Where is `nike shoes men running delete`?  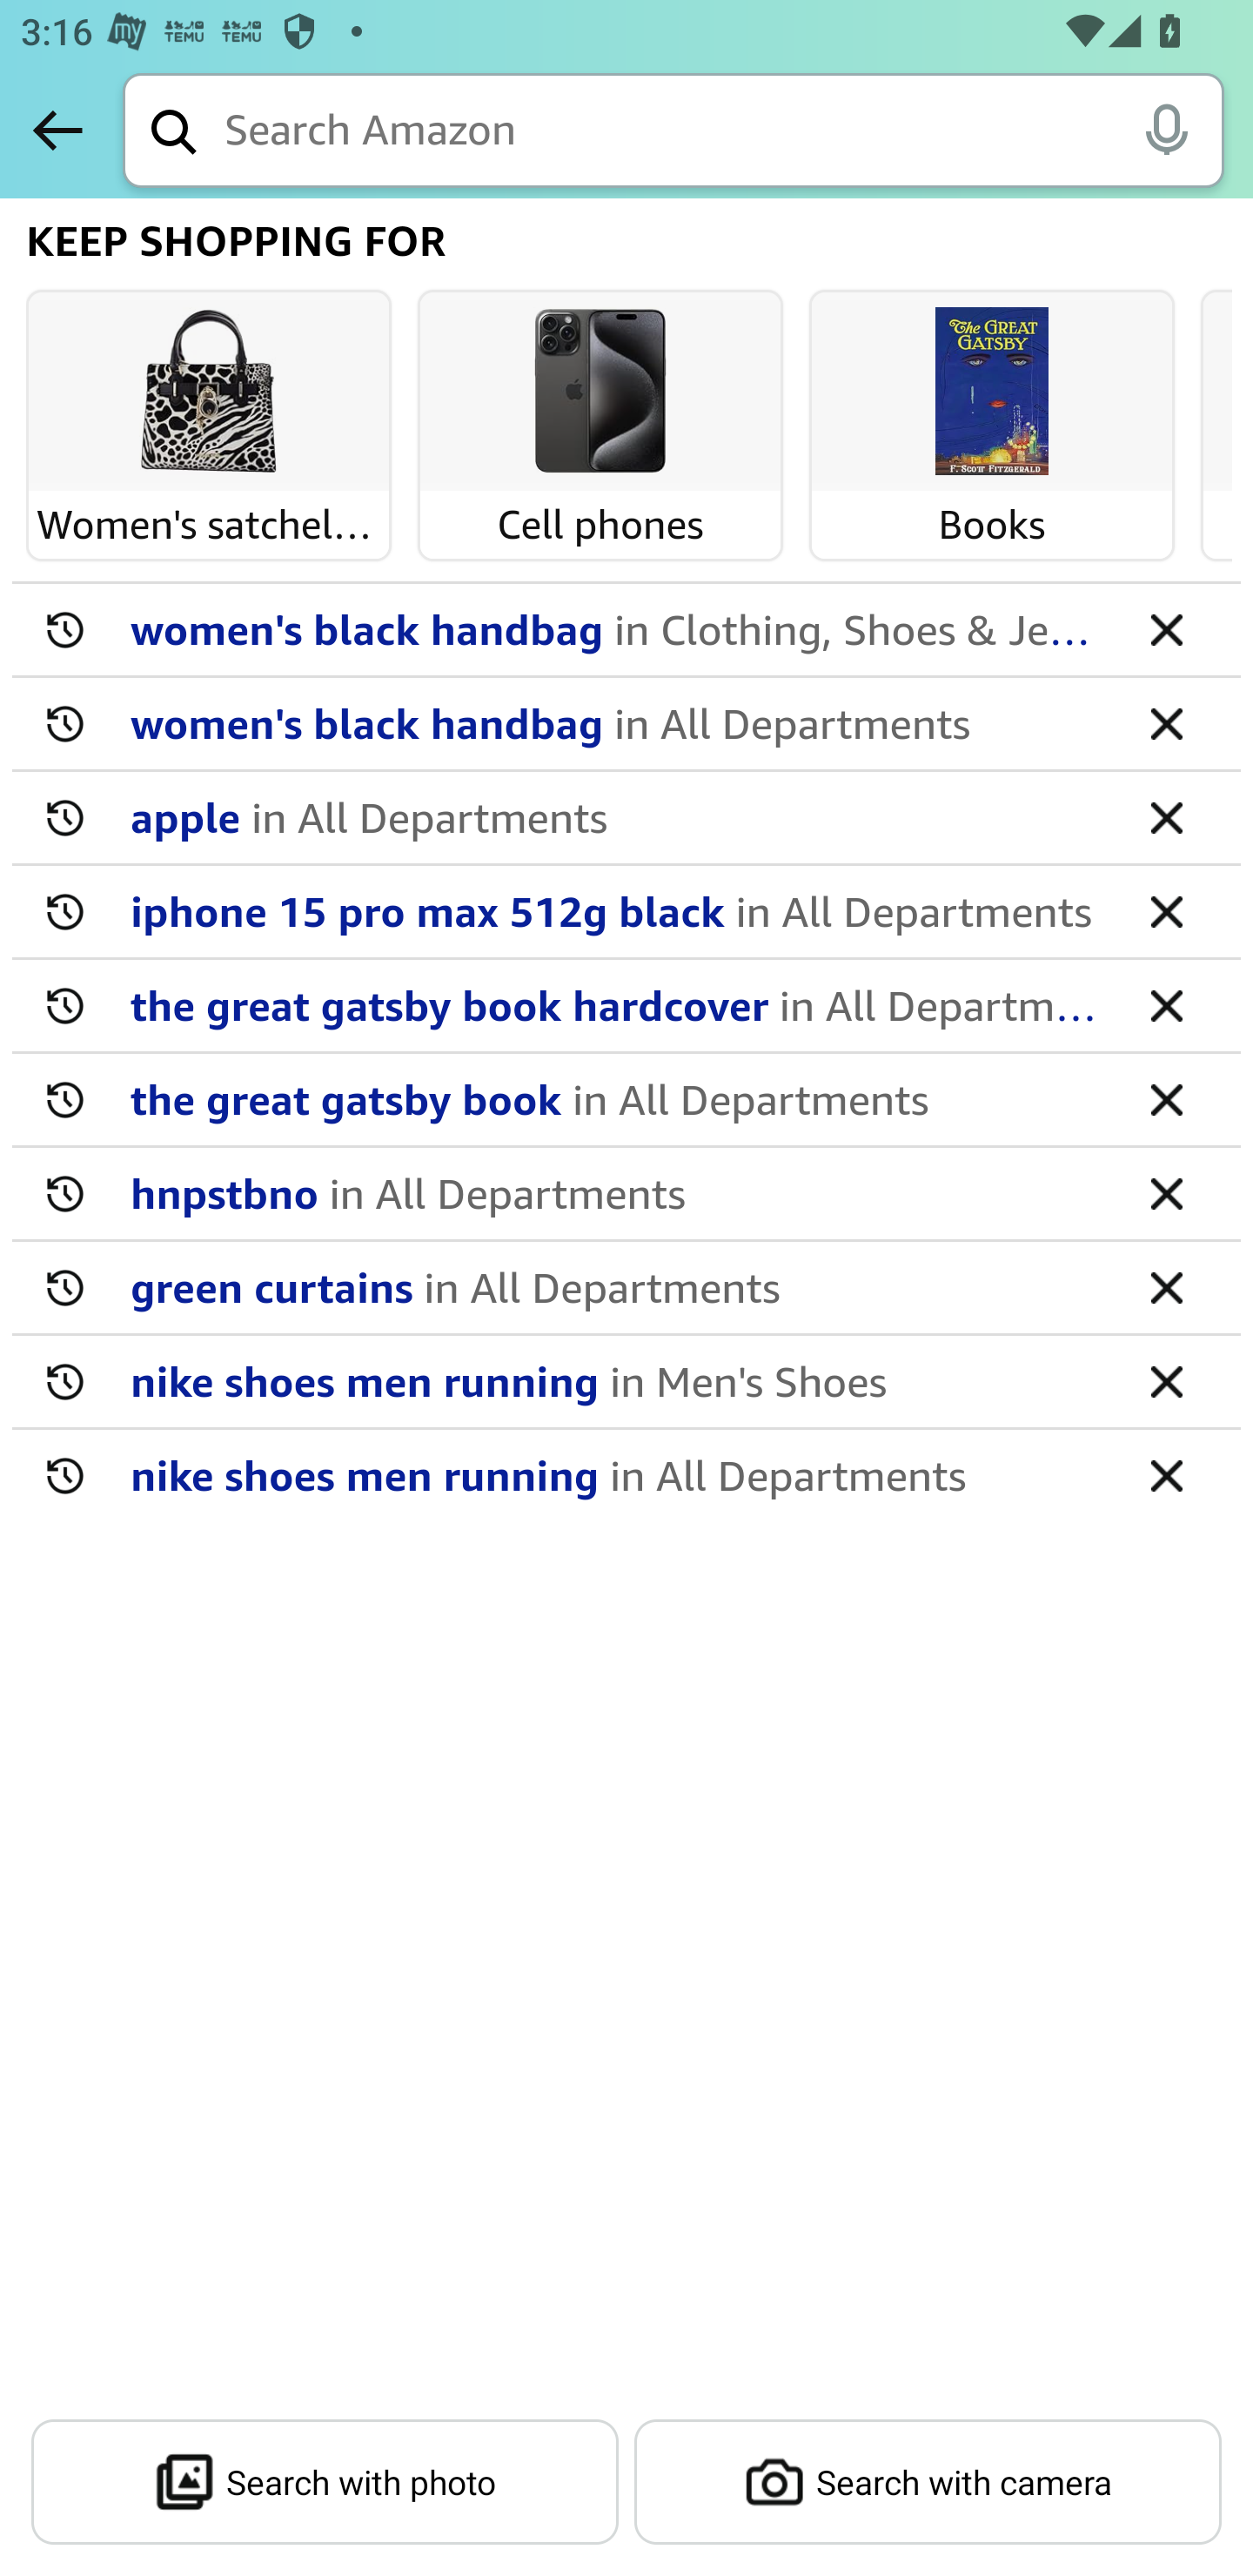
nike shoes men running delete is located at coordinates (626, 1382).